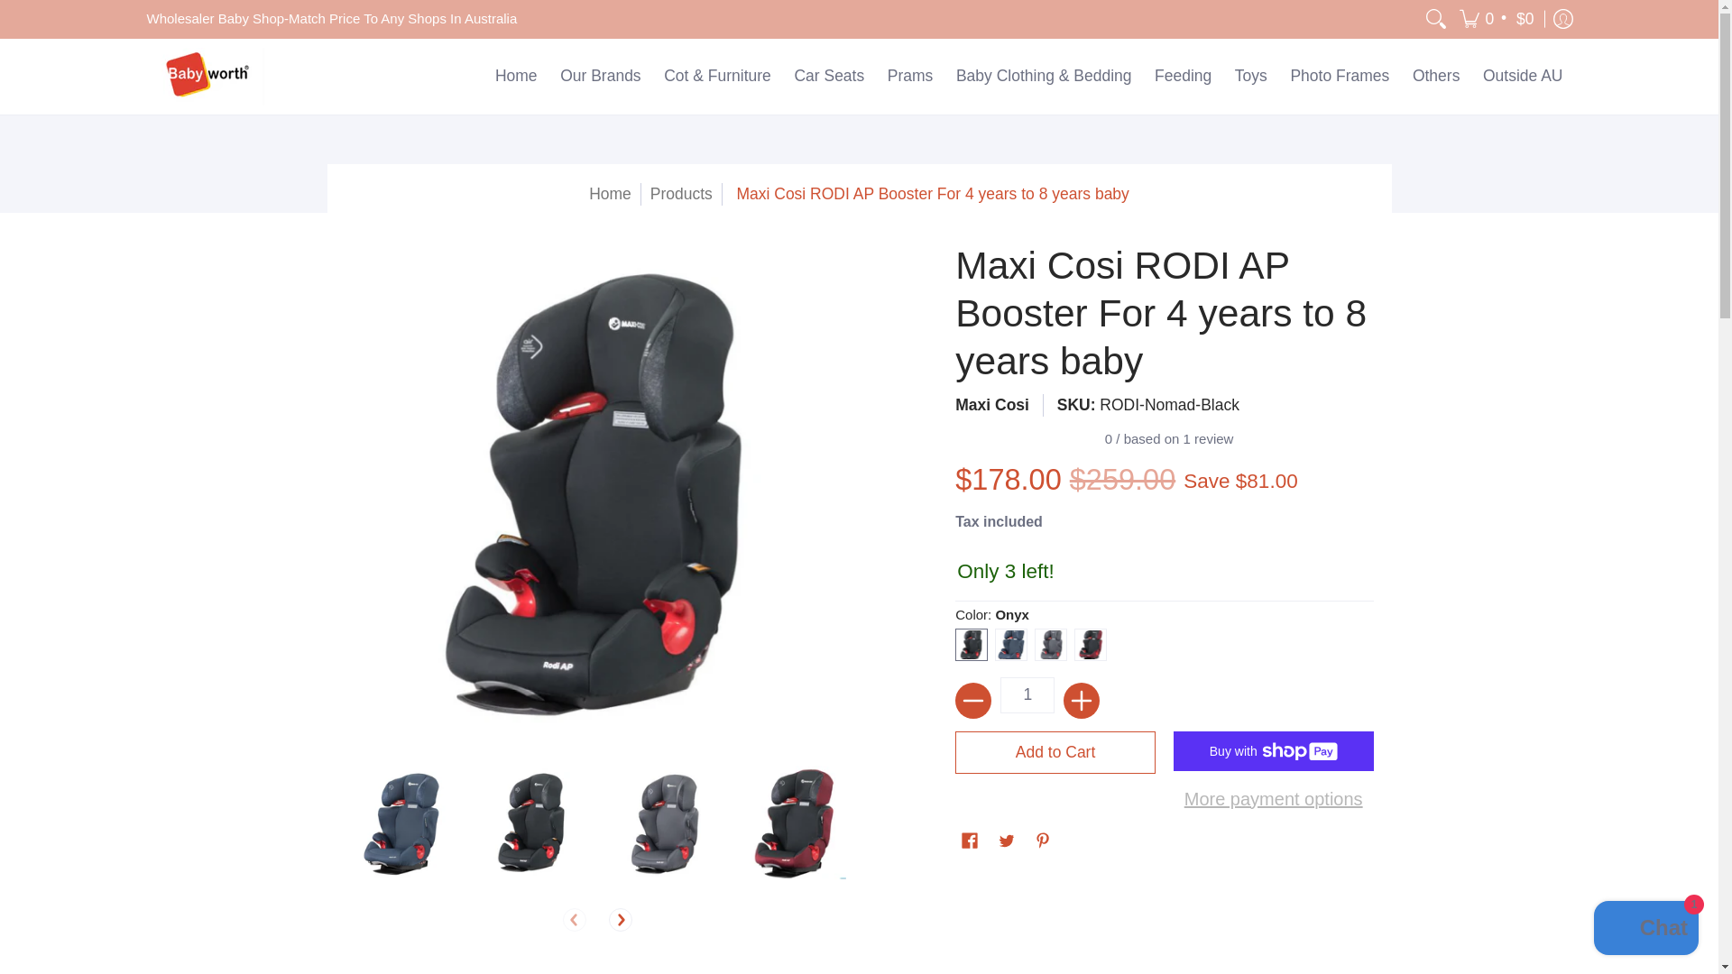  I want to click on Our Brands, so click(600, 76).